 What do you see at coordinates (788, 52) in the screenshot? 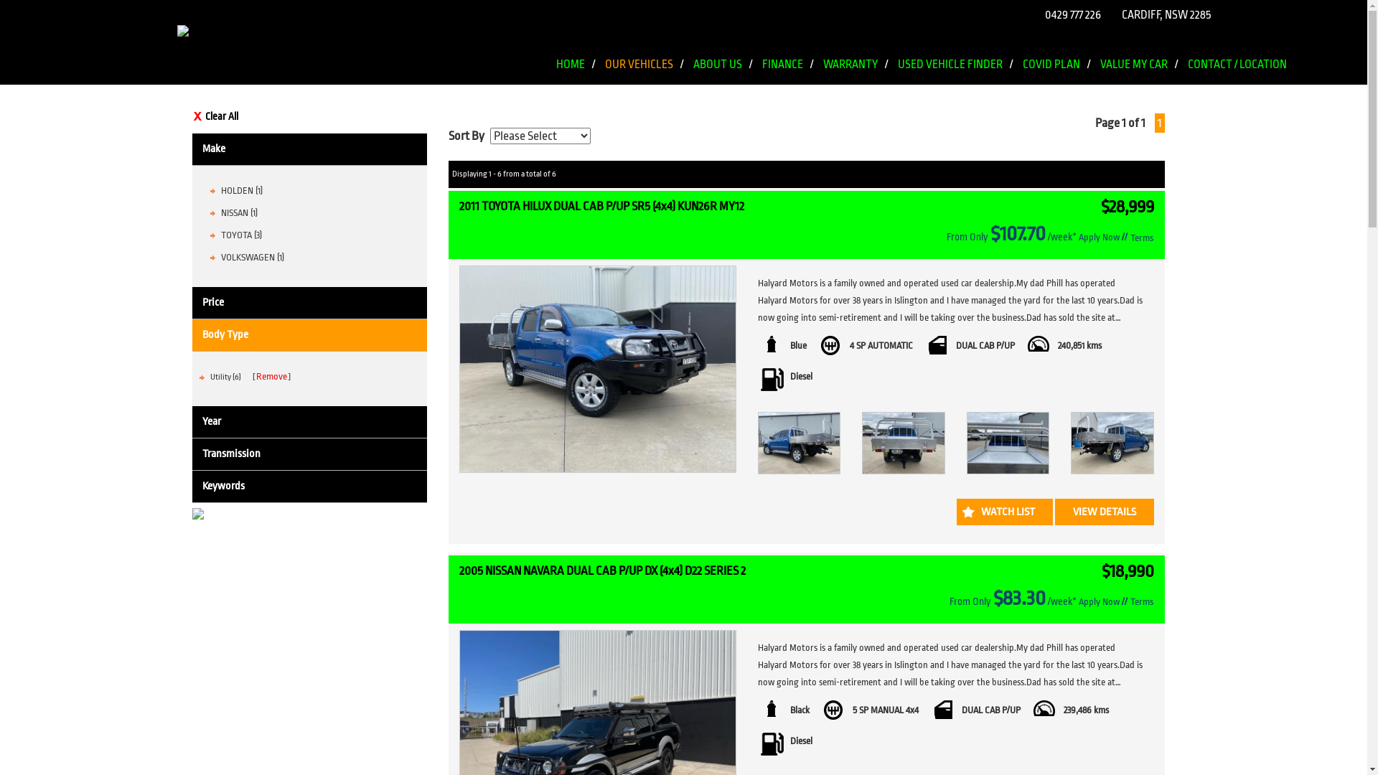
I see `FINANCE` at bounding box center [788, 52].